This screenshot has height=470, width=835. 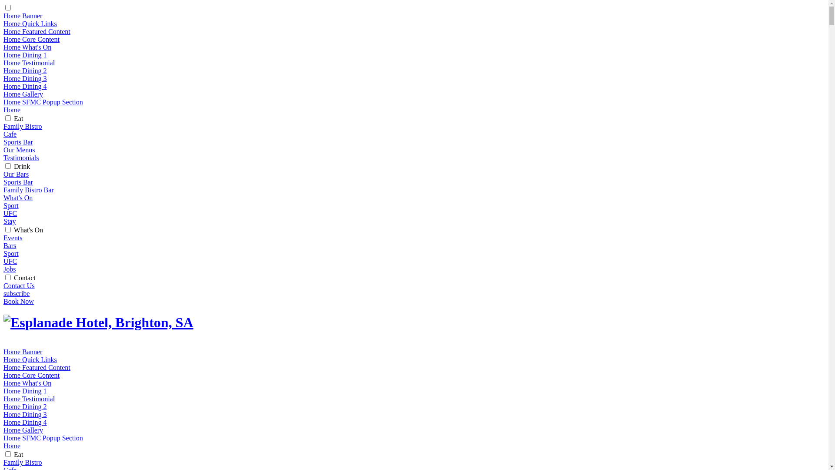 What do you see at coordinates (11, 205) in the screenshot?
I see `Sport` at bounding box center [11, 205].